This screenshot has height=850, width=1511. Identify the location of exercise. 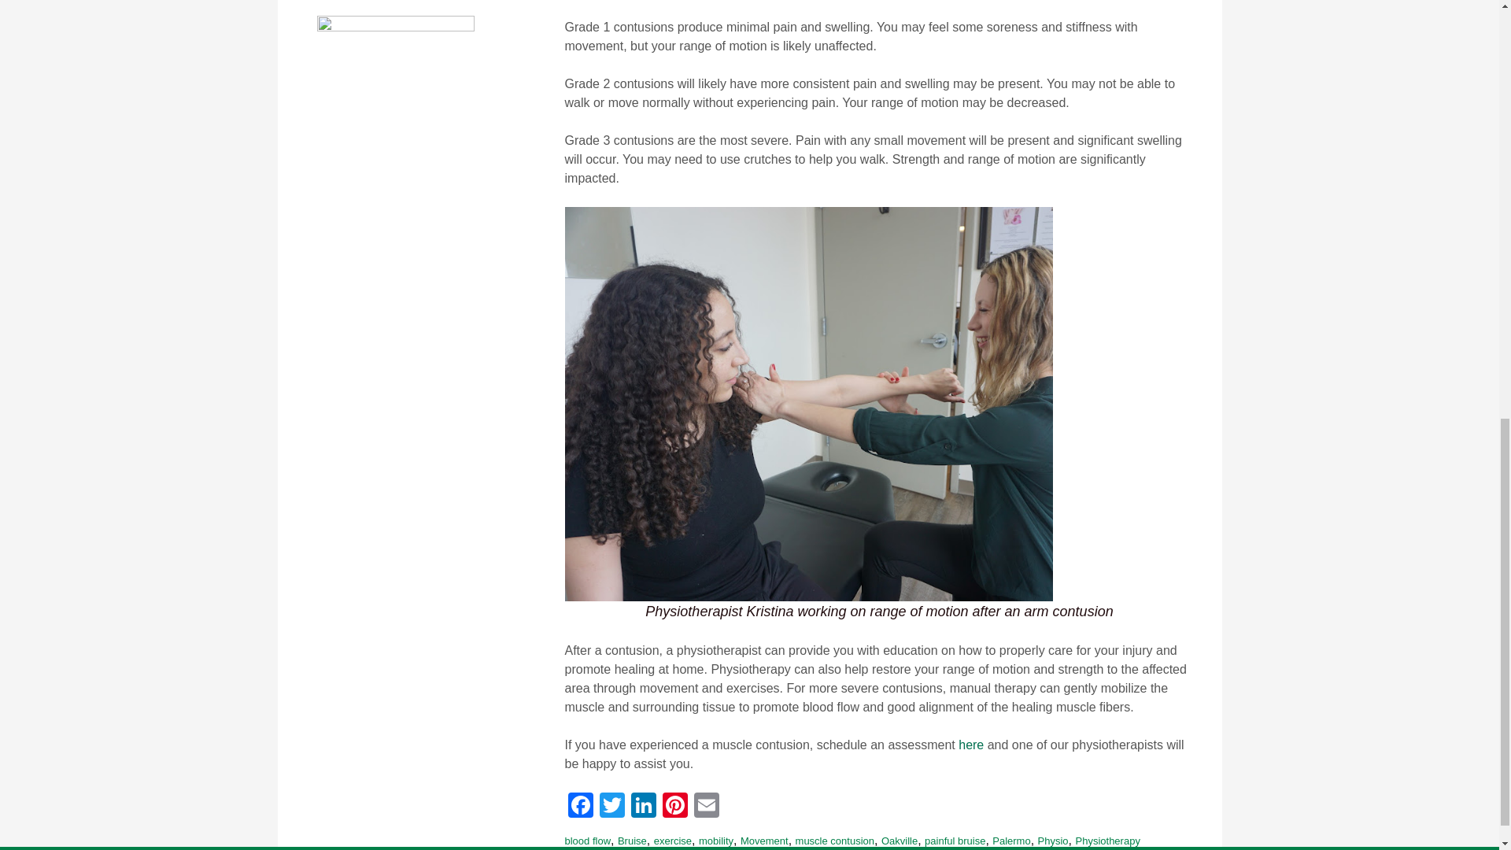
(673, 841).